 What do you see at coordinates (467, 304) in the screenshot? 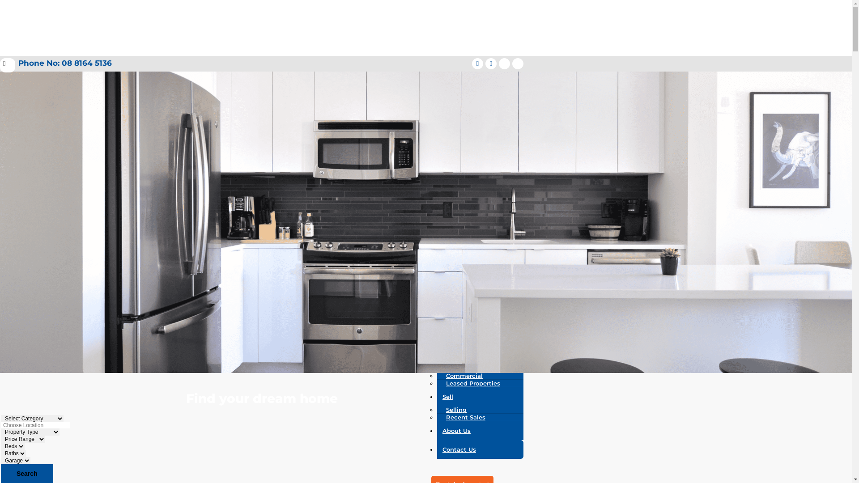
I see `House & Land` at bounding box center [467, 304].